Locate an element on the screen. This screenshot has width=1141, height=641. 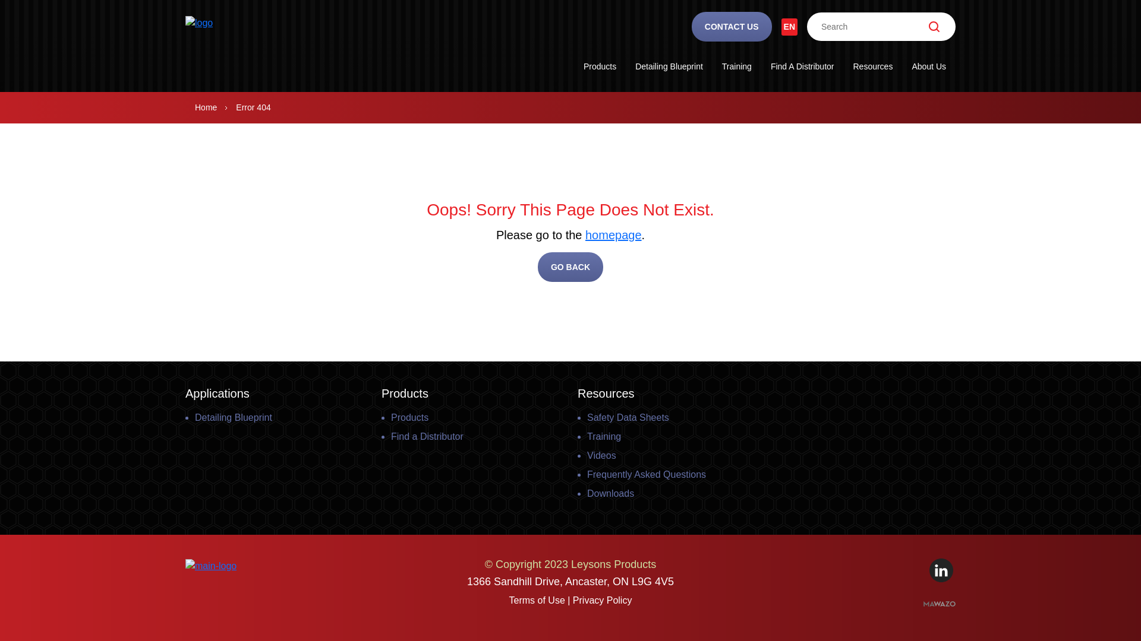
GO BACK is located at coordinates (570, 267).